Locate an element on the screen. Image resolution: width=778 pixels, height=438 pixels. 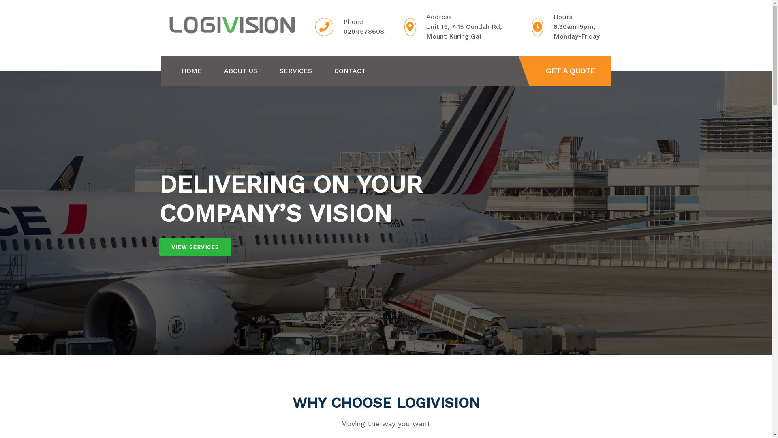
SERVICES is located at coordinates (296, 71).